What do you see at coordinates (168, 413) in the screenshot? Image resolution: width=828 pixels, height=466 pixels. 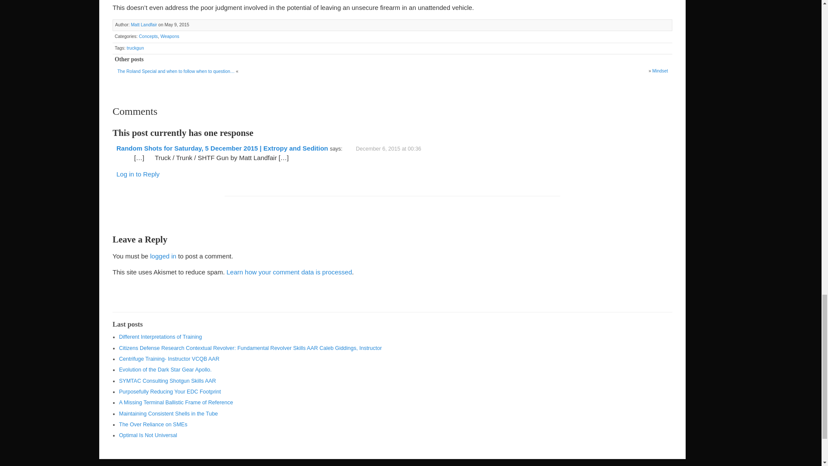 I see `Maintaining Consistent Shells in the Tube` at bounding box center [168, 413].